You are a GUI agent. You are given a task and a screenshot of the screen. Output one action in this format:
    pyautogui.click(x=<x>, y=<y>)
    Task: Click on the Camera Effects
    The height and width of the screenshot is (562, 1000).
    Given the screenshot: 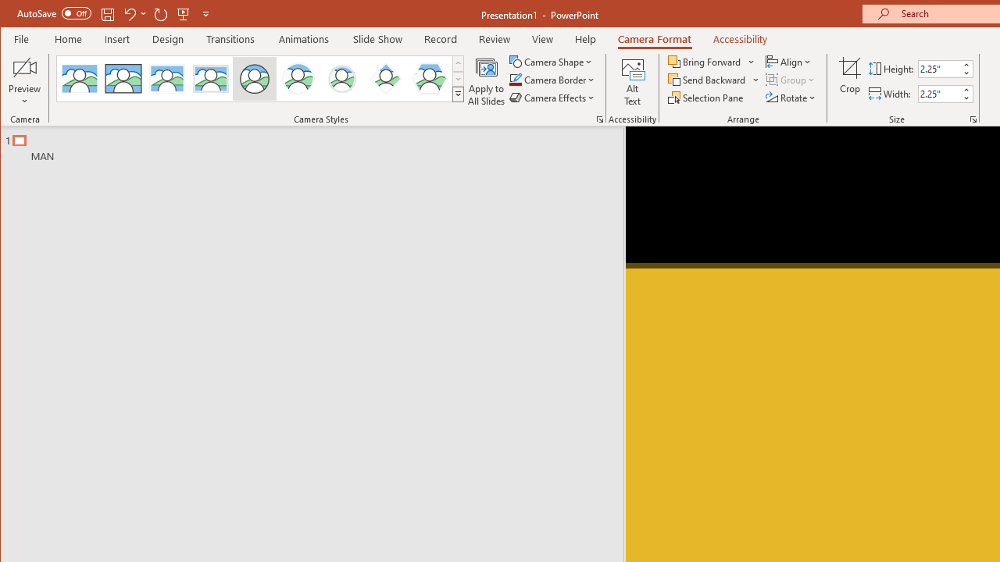 What is the action you would take?
    pyautogui.click(x=553, y=97)
    